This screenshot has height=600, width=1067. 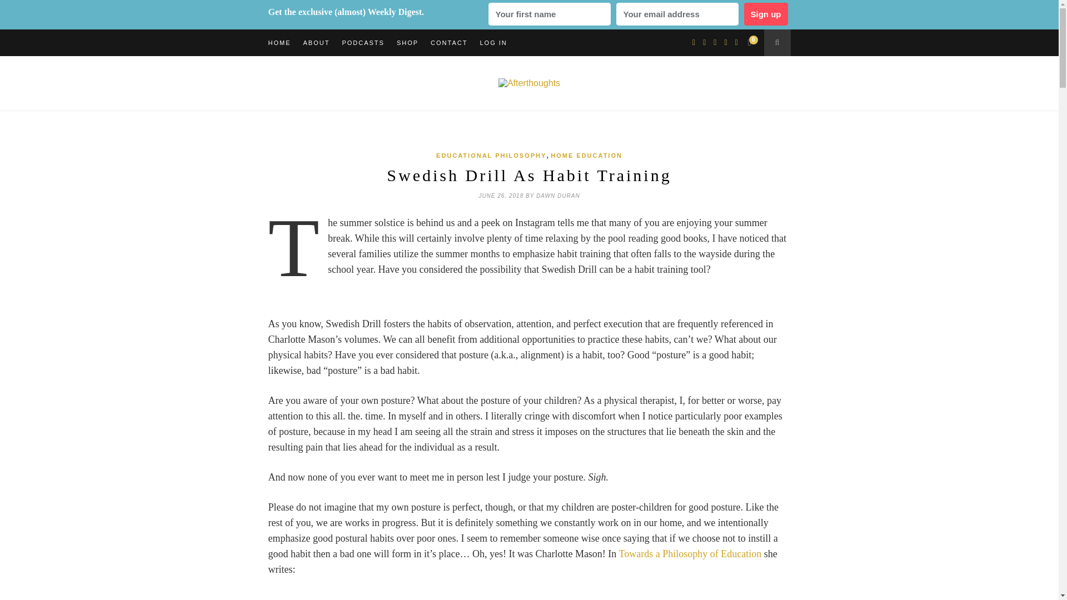 I want to click on CONTACT, so click(x=449, y=42).